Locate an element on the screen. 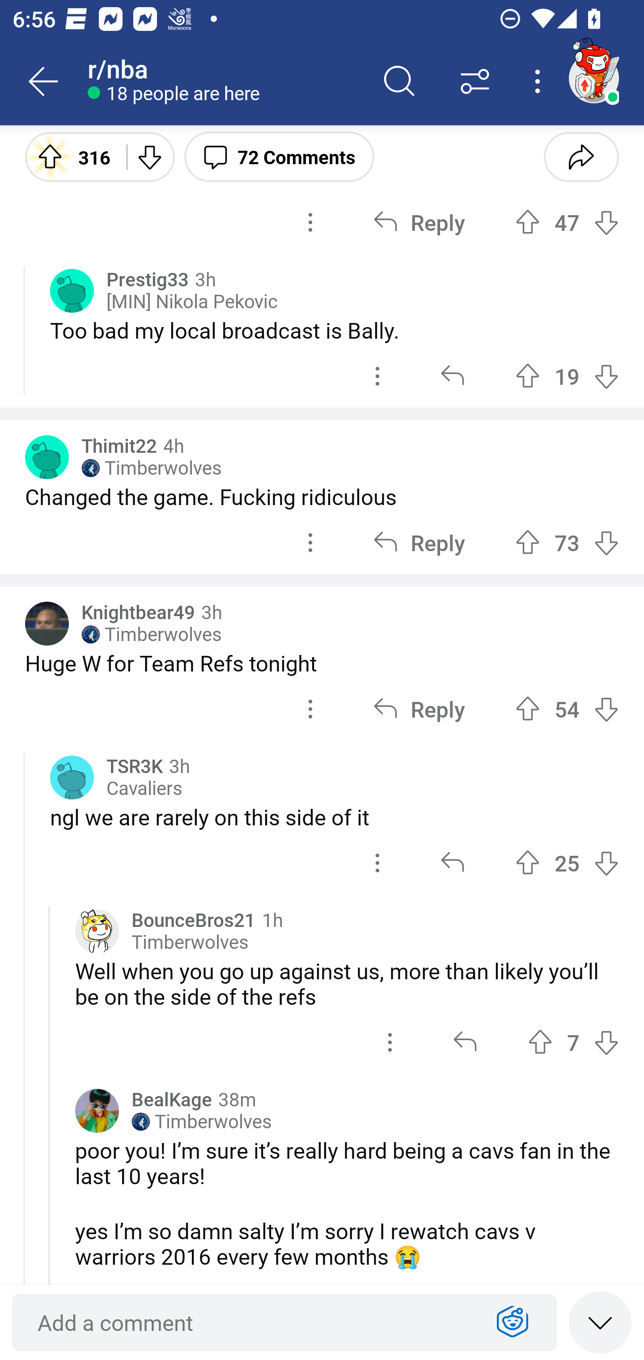  options is located at coordinates (377, 863).